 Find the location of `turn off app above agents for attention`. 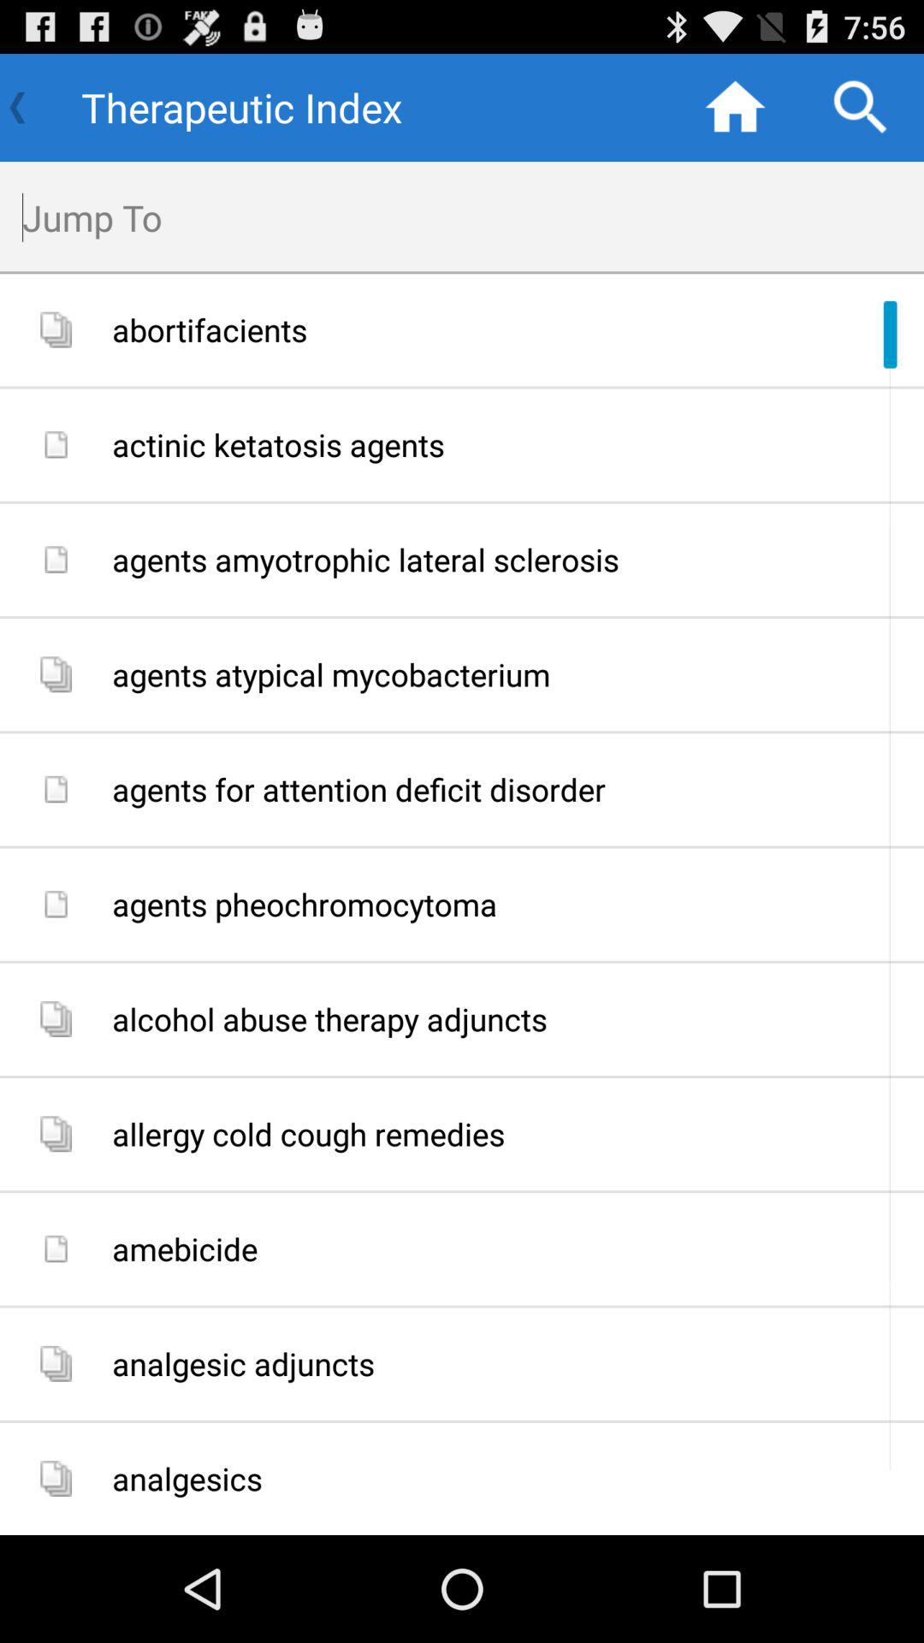

turn off app above agents for attention is located at coordinates (512, 674).